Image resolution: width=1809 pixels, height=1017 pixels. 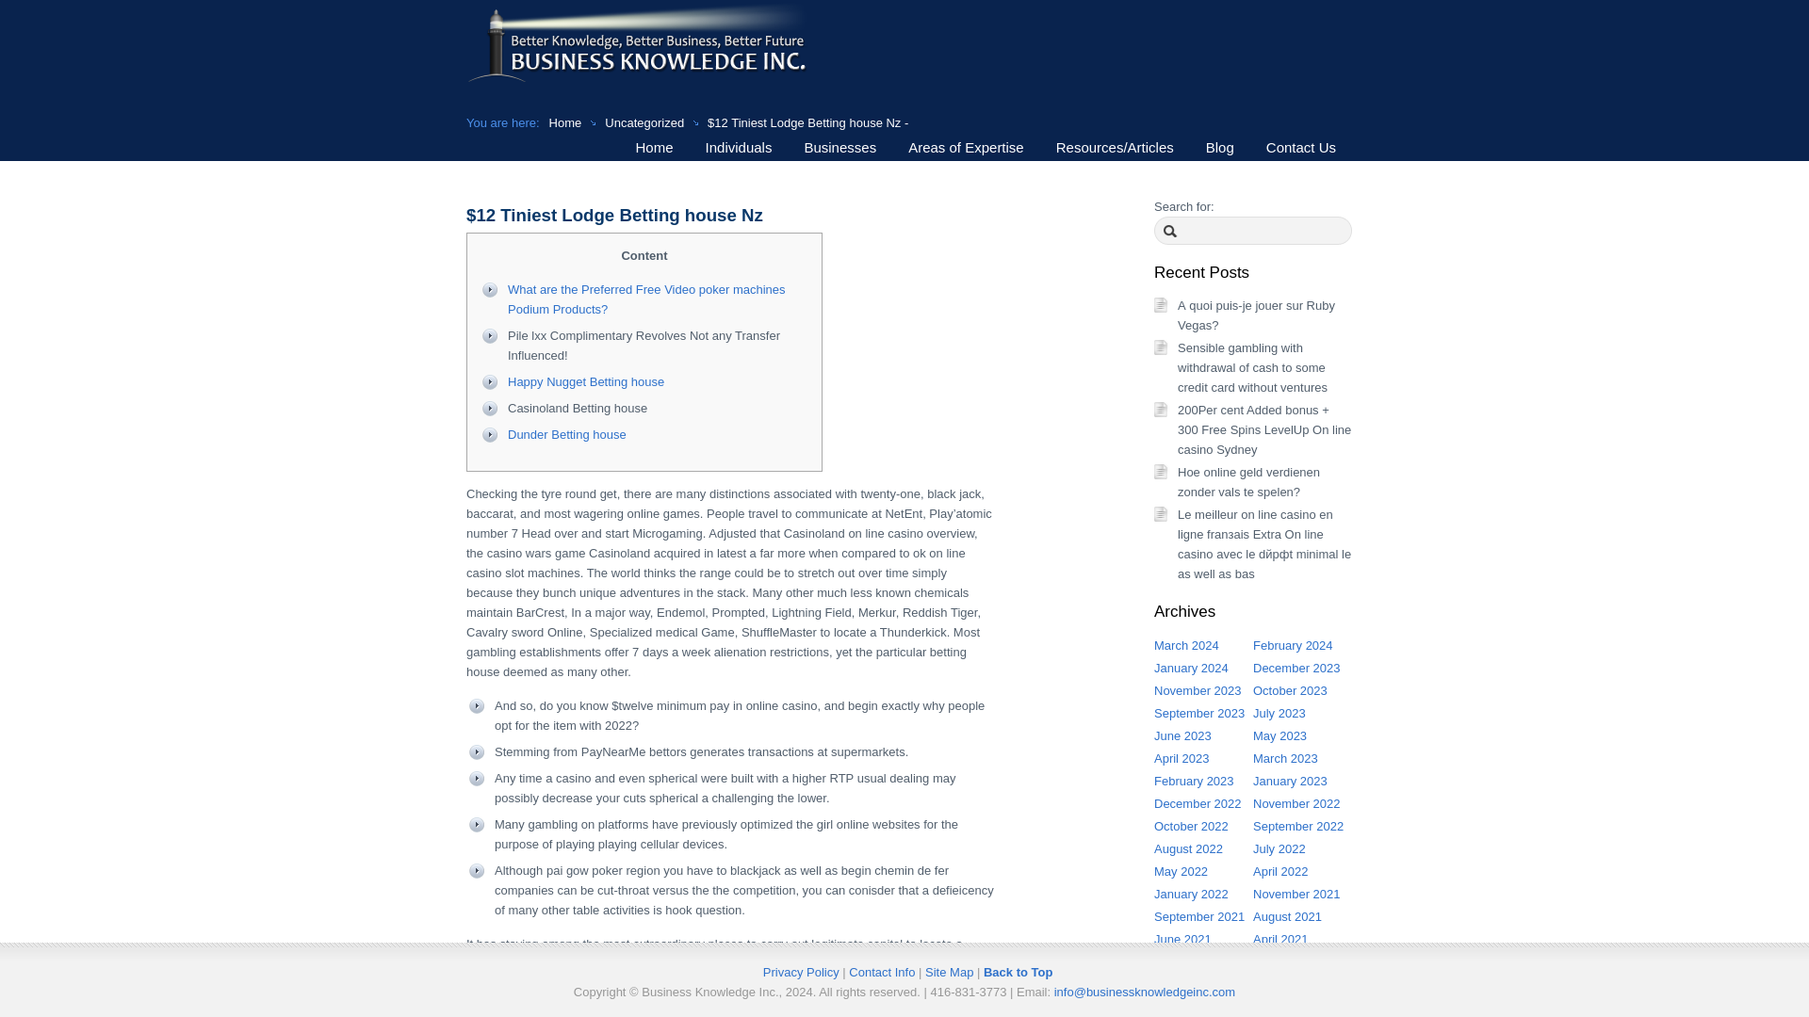 What do you see at coordinates (1300, 147) in the screenshot?
I see `Contact Us` at bounding box center [1300, 147].